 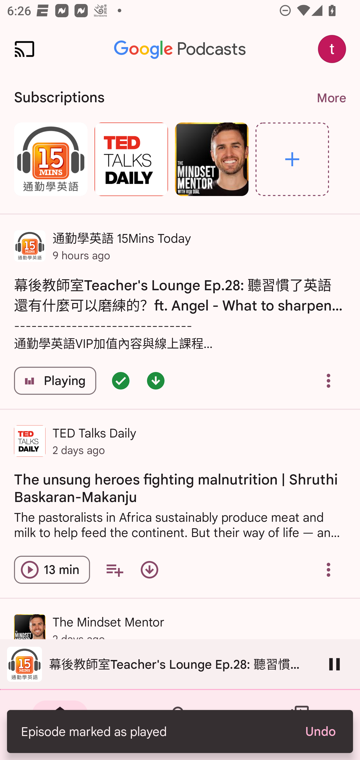 What do you see at coordinates (211, 159) in the screenshot?
I see `The Mindset Mentor` at bounding box center [211, 159].